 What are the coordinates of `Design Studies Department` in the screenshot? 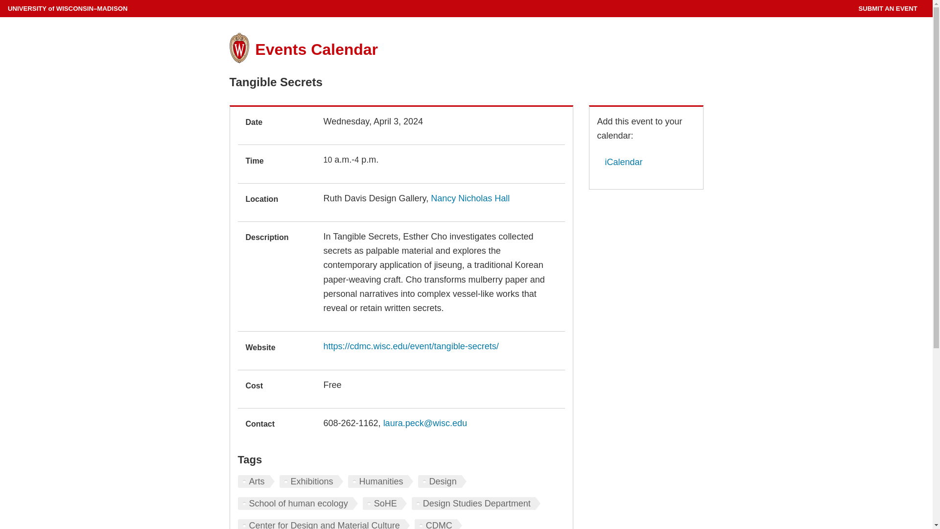 It's located at (476, 504).